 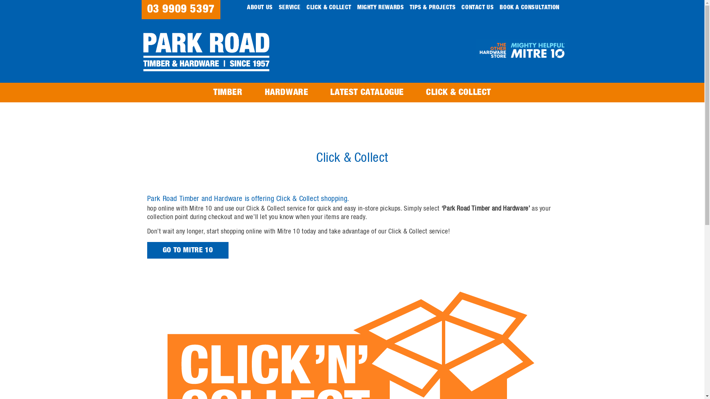 I want to click on BOOK A CONSULTATION, so click(x=530, y=7).